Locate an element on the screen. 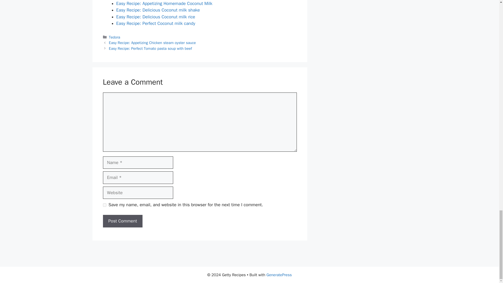  Tedora is located at coordinates (114, 37).